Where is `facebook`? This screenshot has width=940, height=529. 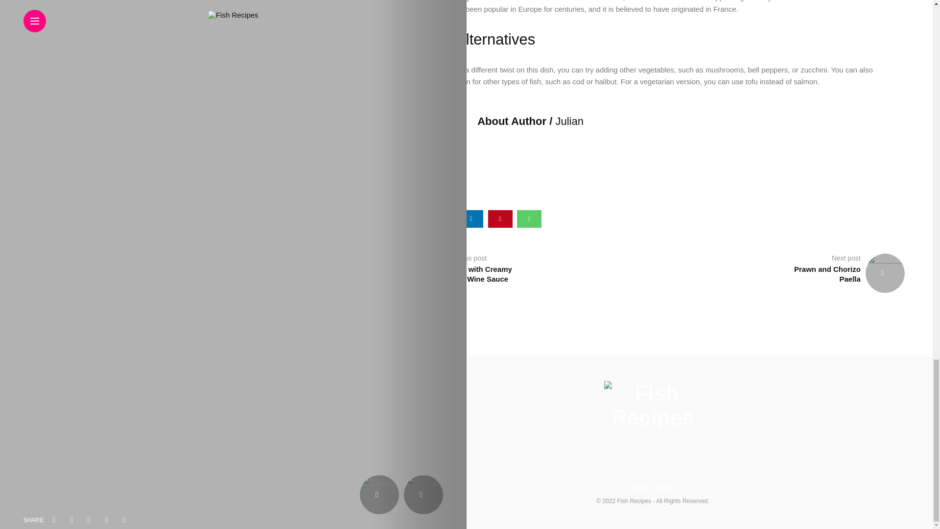 facebook is located at coordinates (413, 218).